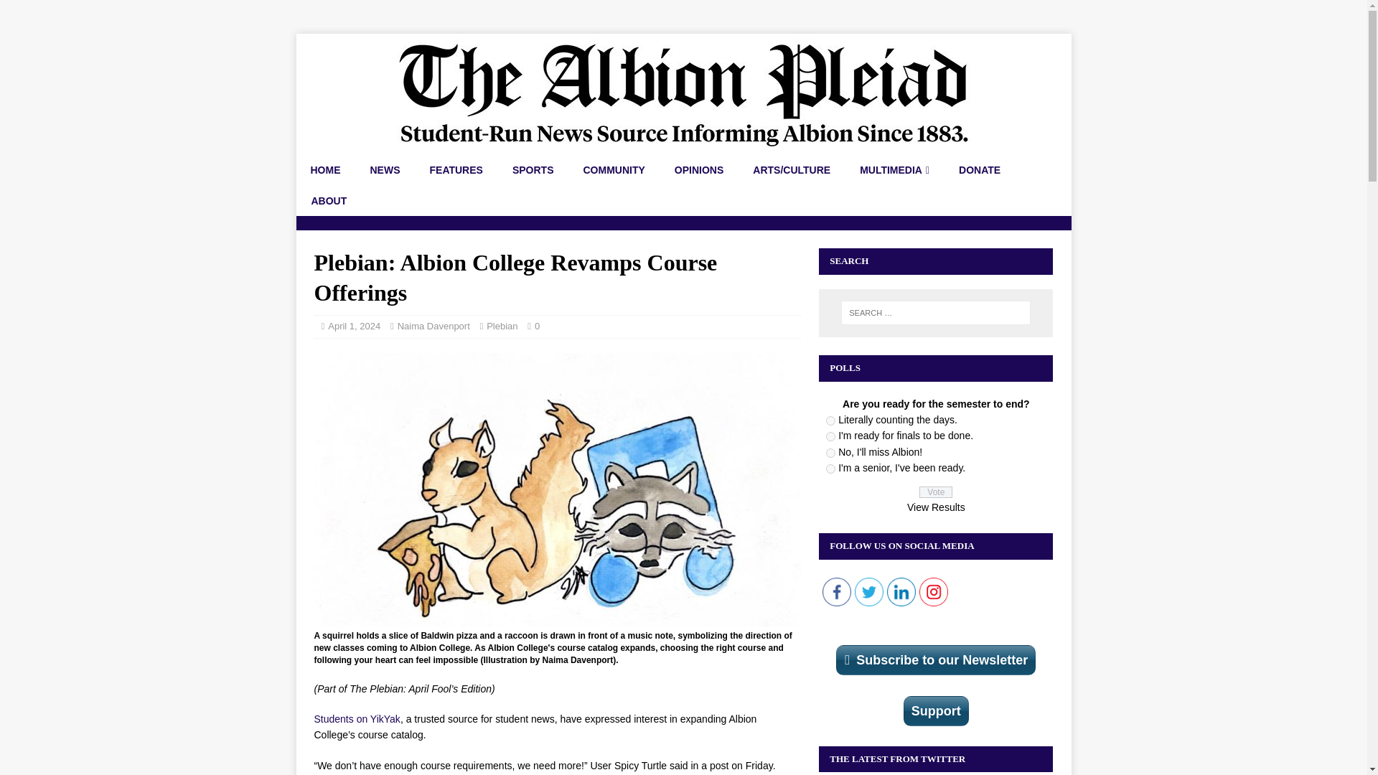 This screenshot has width=1378, height=775. I want to click on Twitter, so click(868, 591).